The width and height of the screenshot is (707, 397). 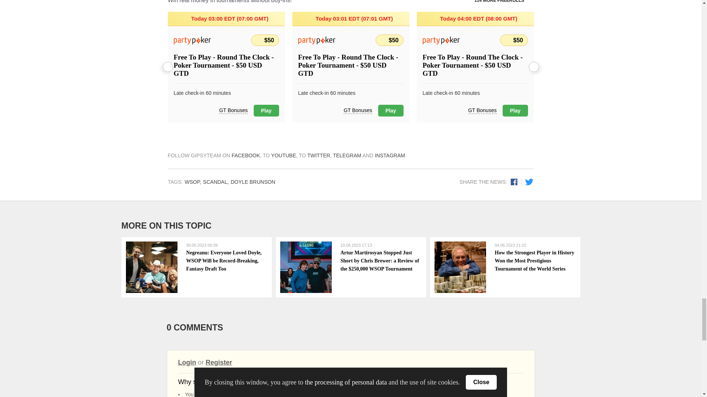 I want to click on DOYLE BRUNSON, so click(x=253, y=182).